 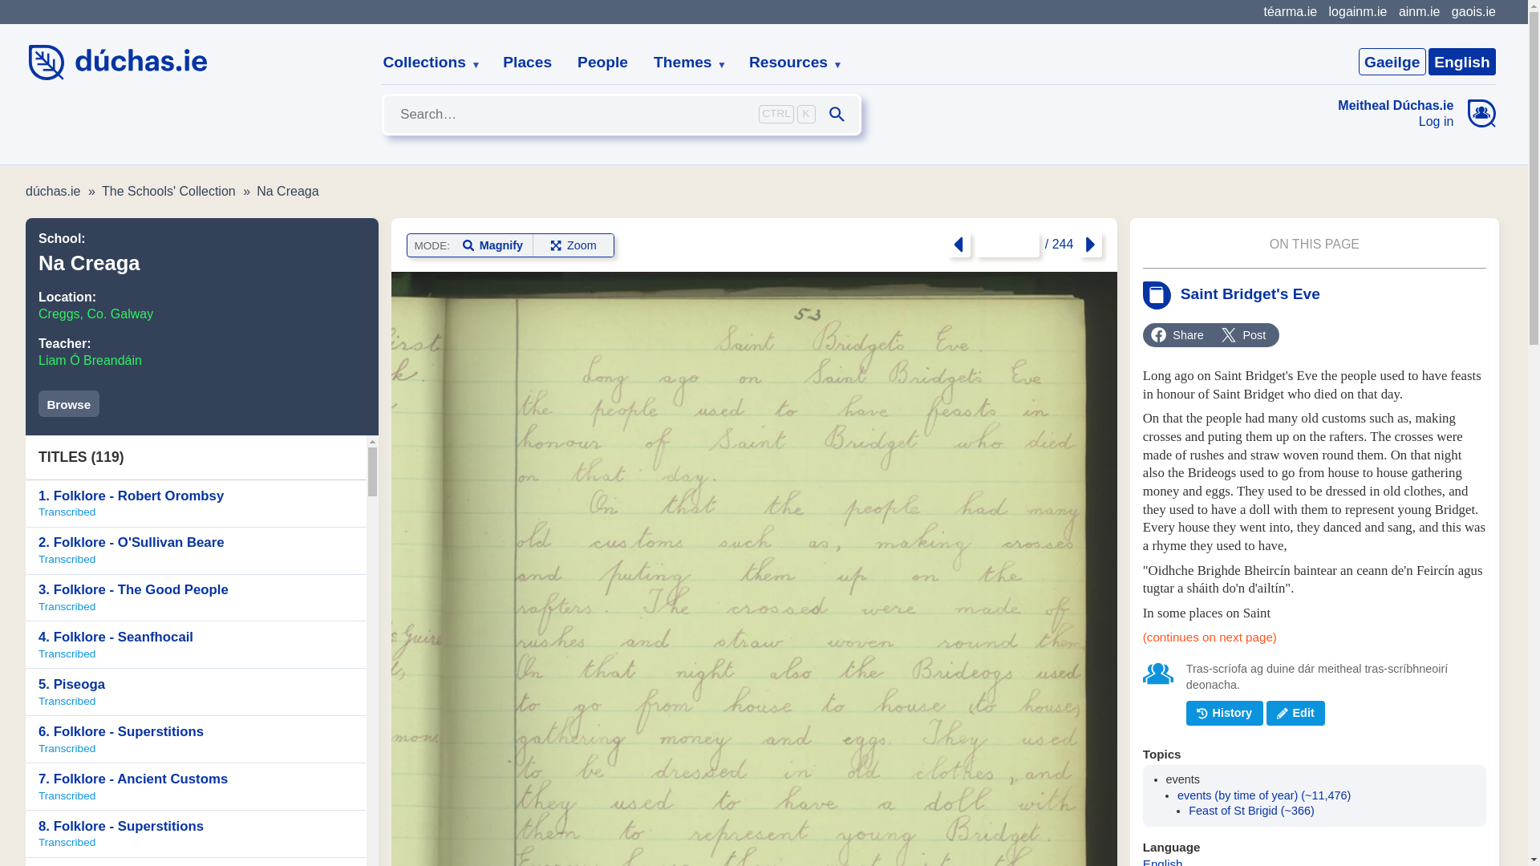 What do you see at coordinates (1473, 11) in the screenshot?
I see `Gaeilge` at bounding box center [1473, 11].